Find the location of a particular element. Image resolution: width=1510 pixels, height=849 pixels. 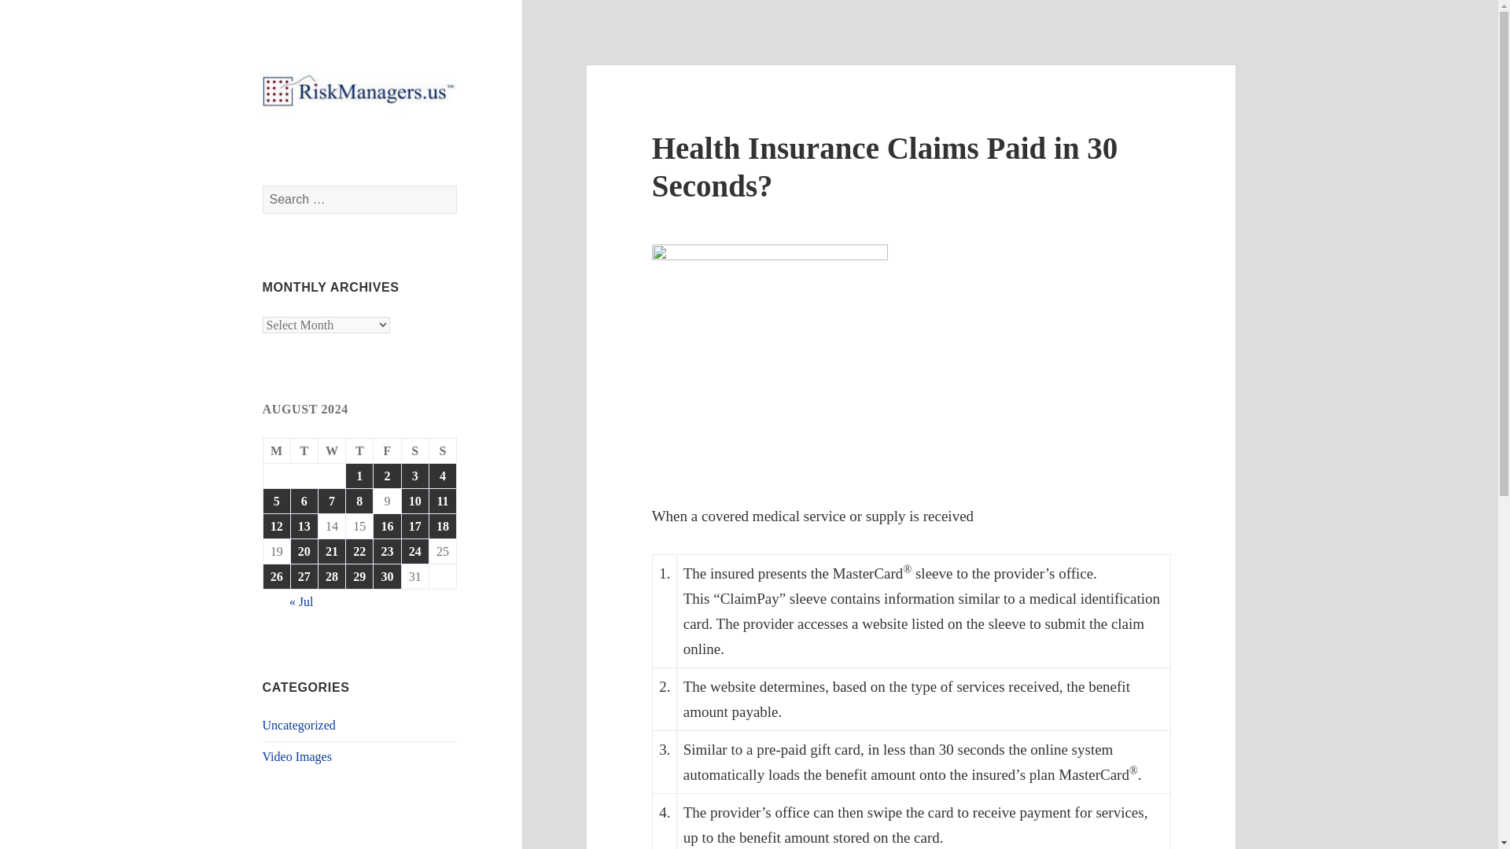

12 is located at coordinates (276, 526).